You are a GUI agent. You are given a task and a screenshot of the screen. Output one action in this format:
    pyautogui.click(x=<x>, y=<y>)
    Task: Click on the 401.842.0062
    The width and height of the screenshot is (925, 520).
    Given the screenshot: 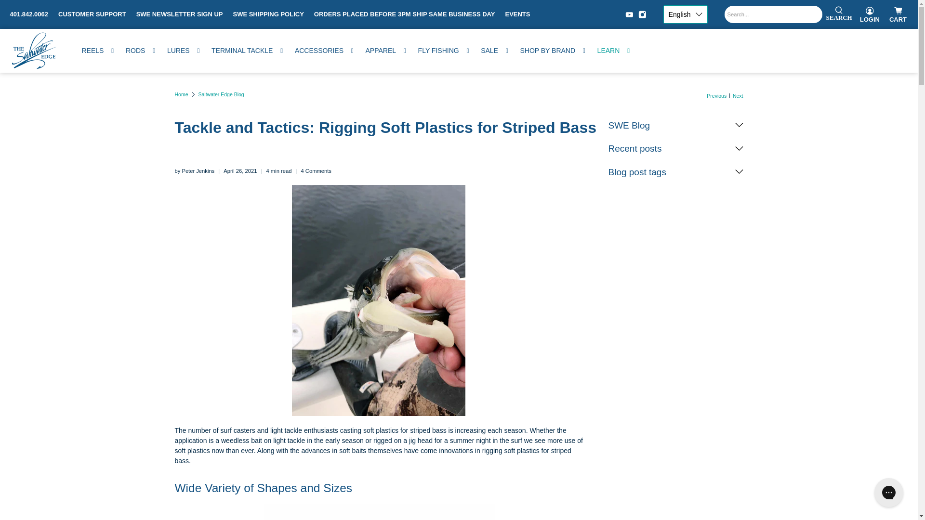 What is the action you would take?
    pyautogui.click(x=29, y=14)
    